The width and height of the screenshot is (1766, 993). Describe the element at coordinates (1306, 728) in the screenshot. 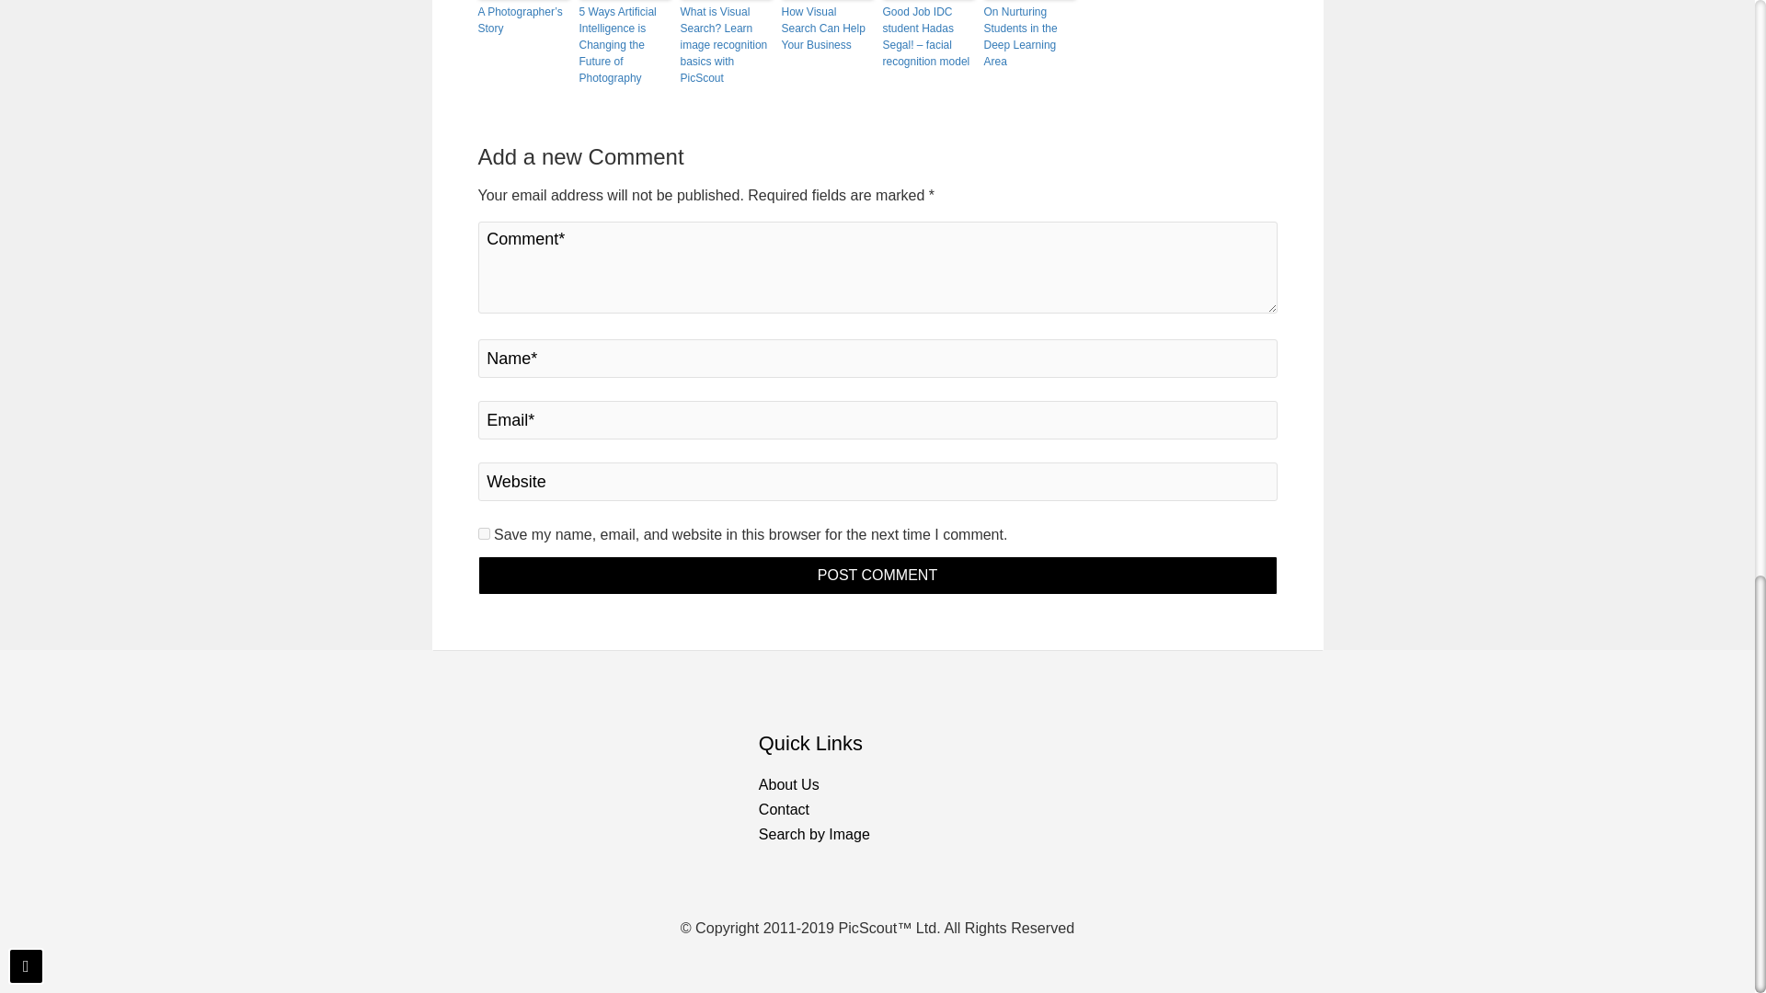

I see `youtube` at that location.